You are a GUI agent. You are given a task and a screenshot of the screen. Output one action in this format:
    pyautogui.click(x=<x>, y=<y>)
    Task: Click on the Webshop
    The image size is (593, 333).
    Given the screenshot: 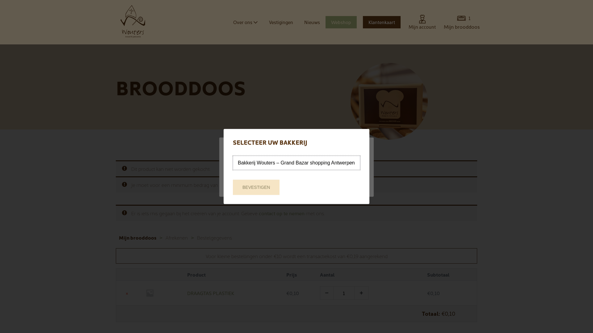 What is the action you would take?
    pyautogui.click(x=341, y=22)
    